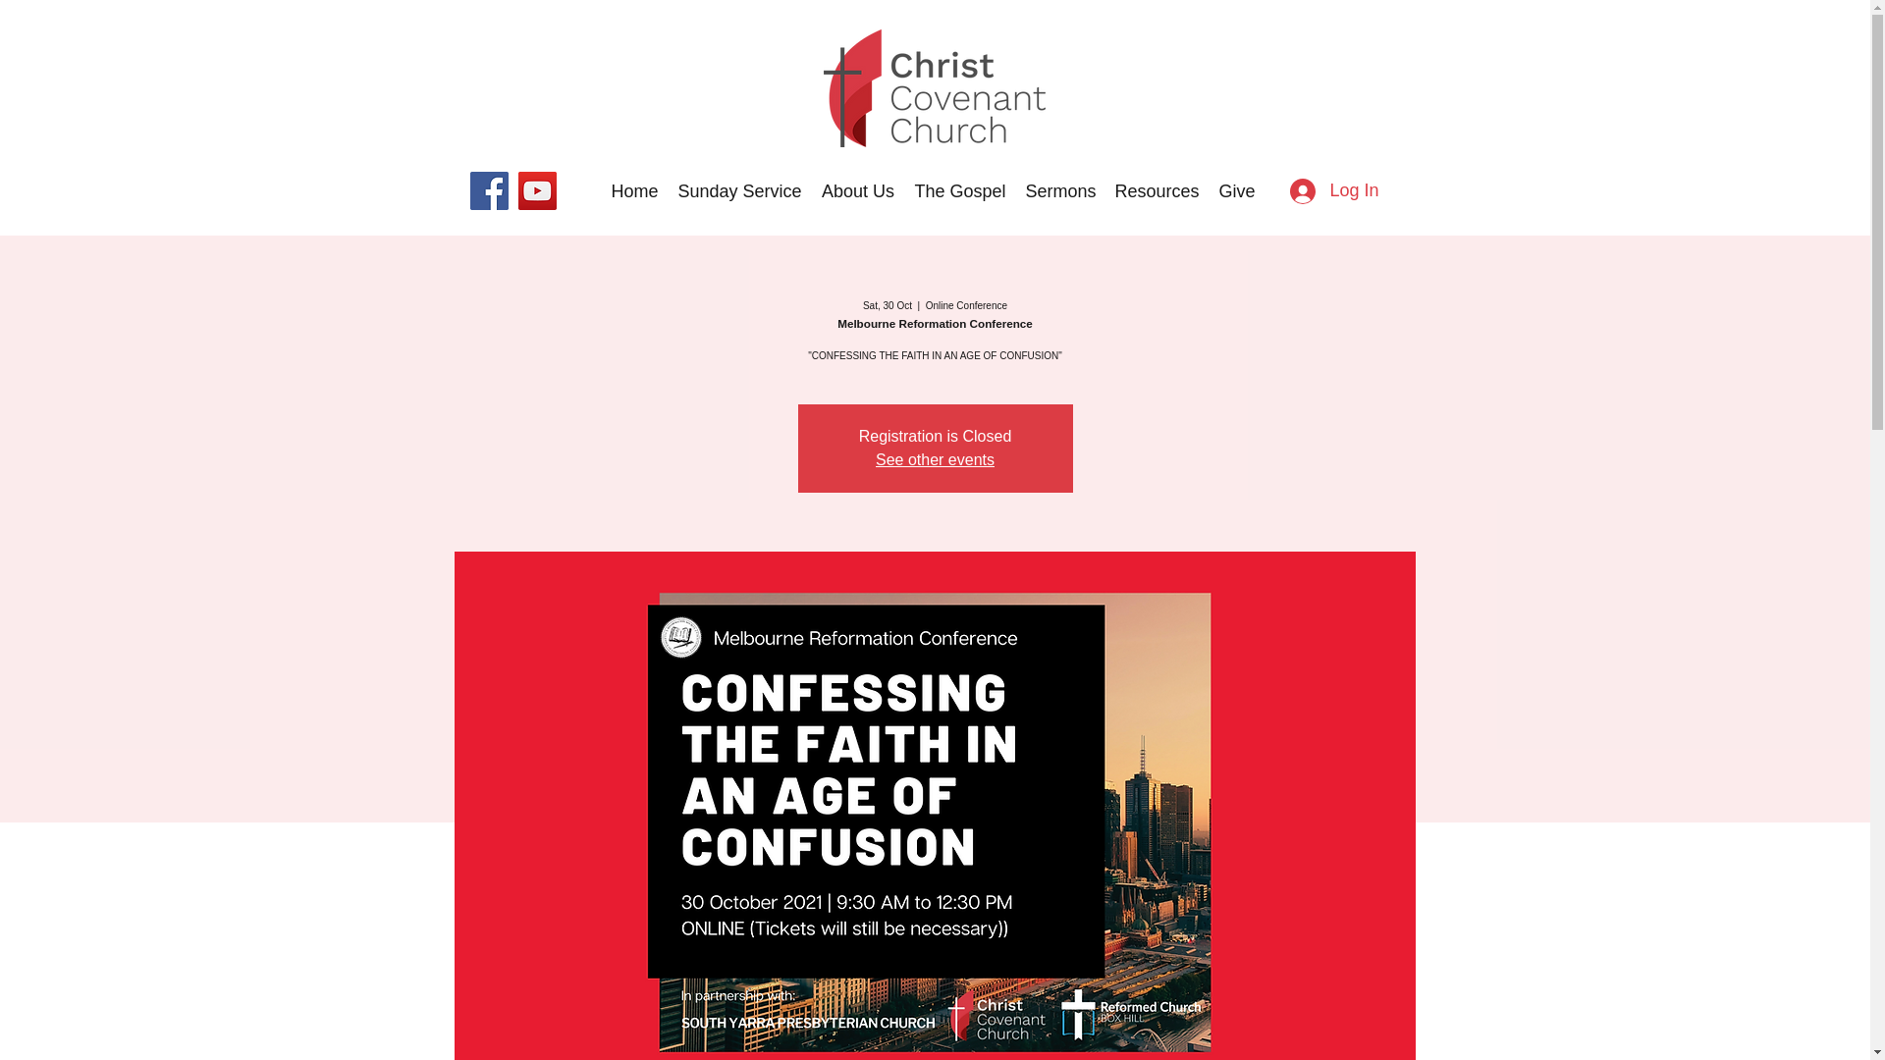 The width and height of the screenshot is (1885, 1060). What do you see at coordinates (1333, 190) in the screenshot?
I see `Log In` at bounding box center [1333, 190].